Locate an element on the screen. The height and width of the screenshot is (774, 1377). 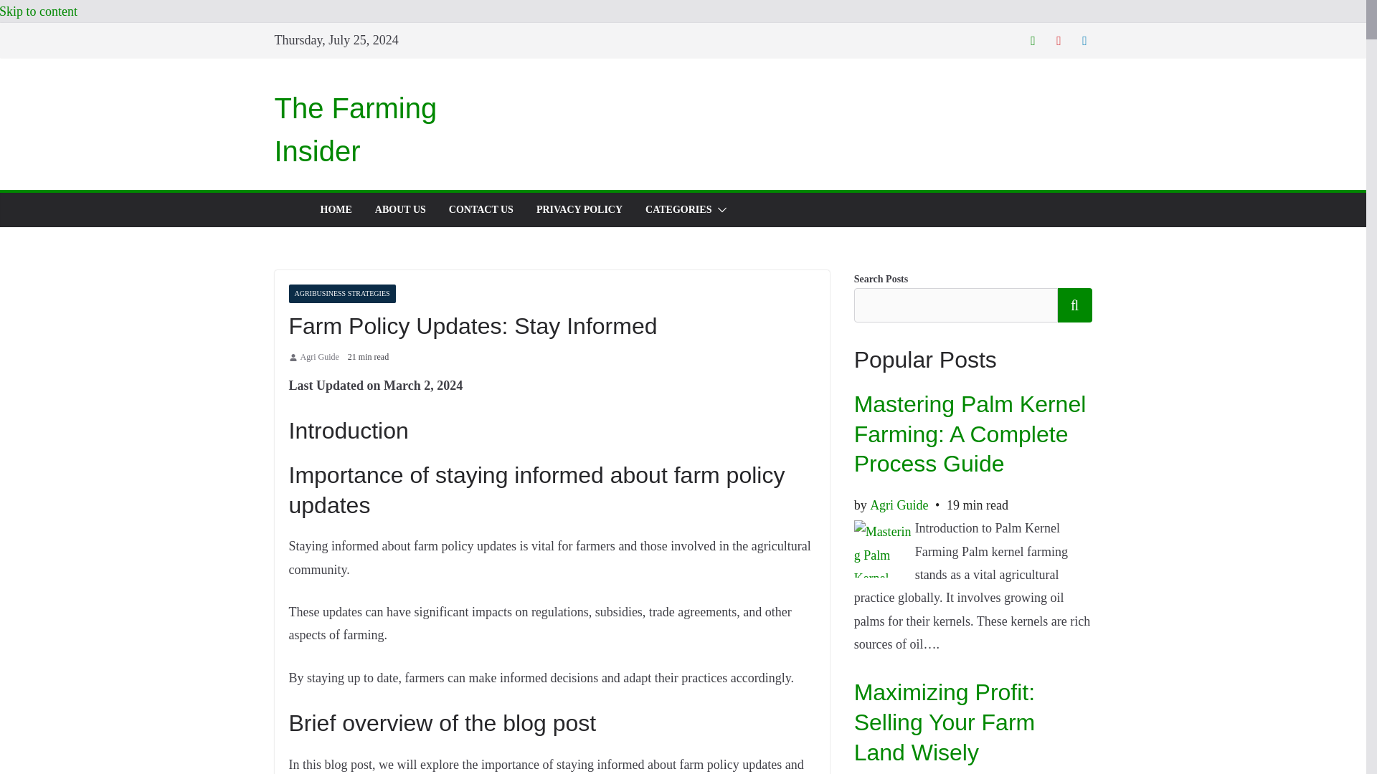
Twitter is located at coordinates (1033, 40).